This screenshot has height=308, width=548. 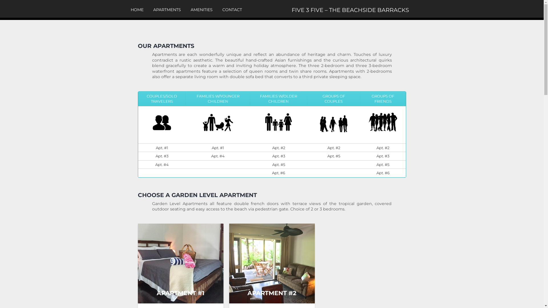 What do you see at coordinates (167, 10) in the screenshot?
I see `APARTMENTS` at bounding box center [167, 10].